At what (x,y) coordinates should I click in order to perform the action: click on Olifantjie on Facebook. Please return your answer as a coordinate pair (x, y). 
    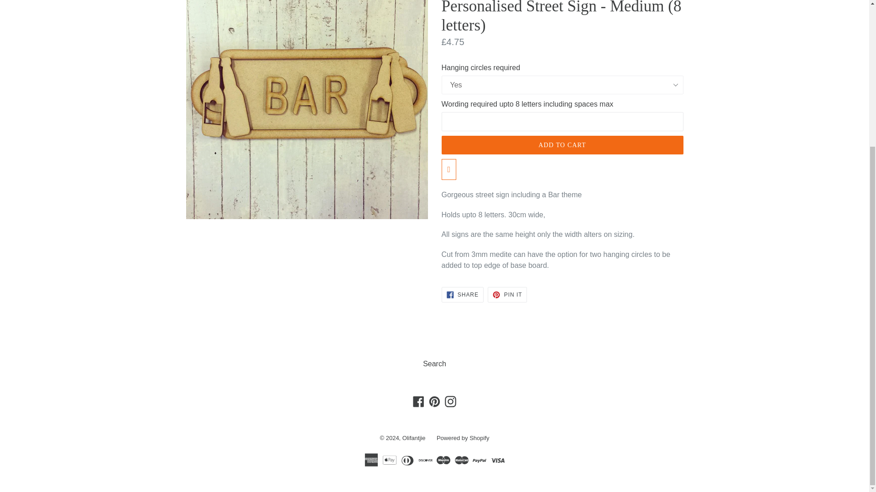
    Looking at the image, I should click on (419, 402).